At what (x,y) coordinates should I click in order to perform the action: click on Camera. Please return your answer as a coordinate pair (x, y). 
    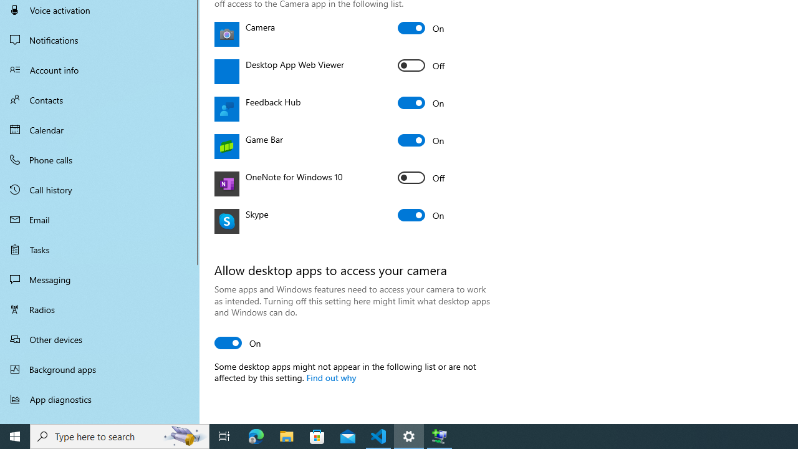
    Looking at the image, I should click on (421, 27).